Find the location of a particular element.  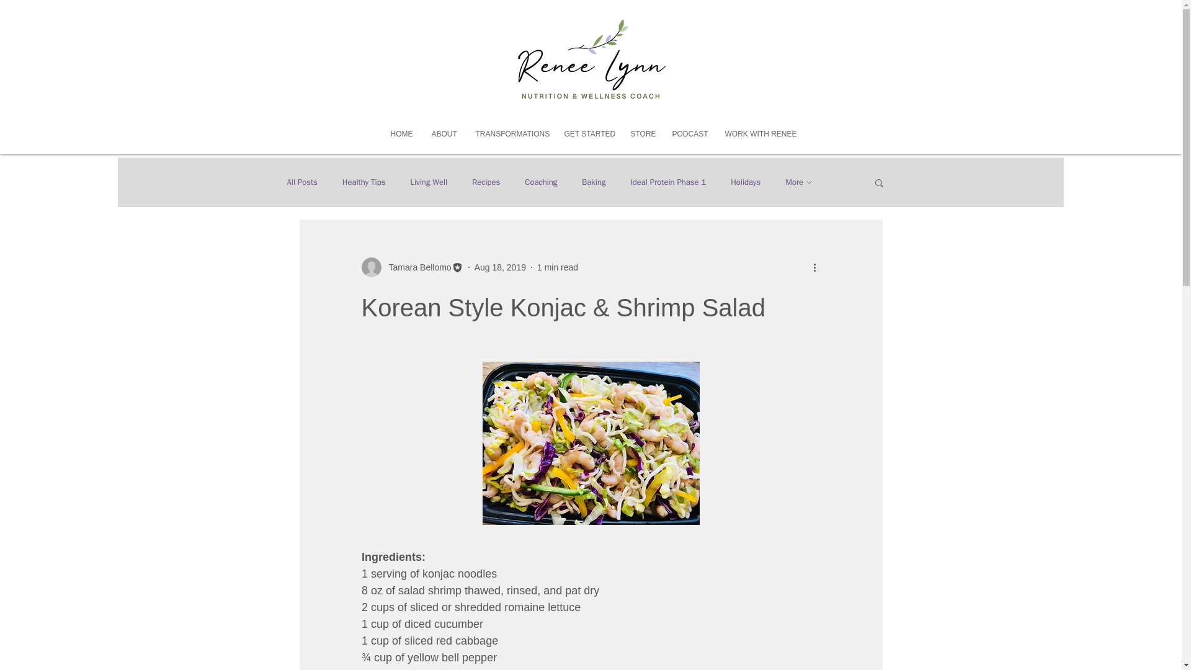

Holidays is located at coordinates (746, 182).